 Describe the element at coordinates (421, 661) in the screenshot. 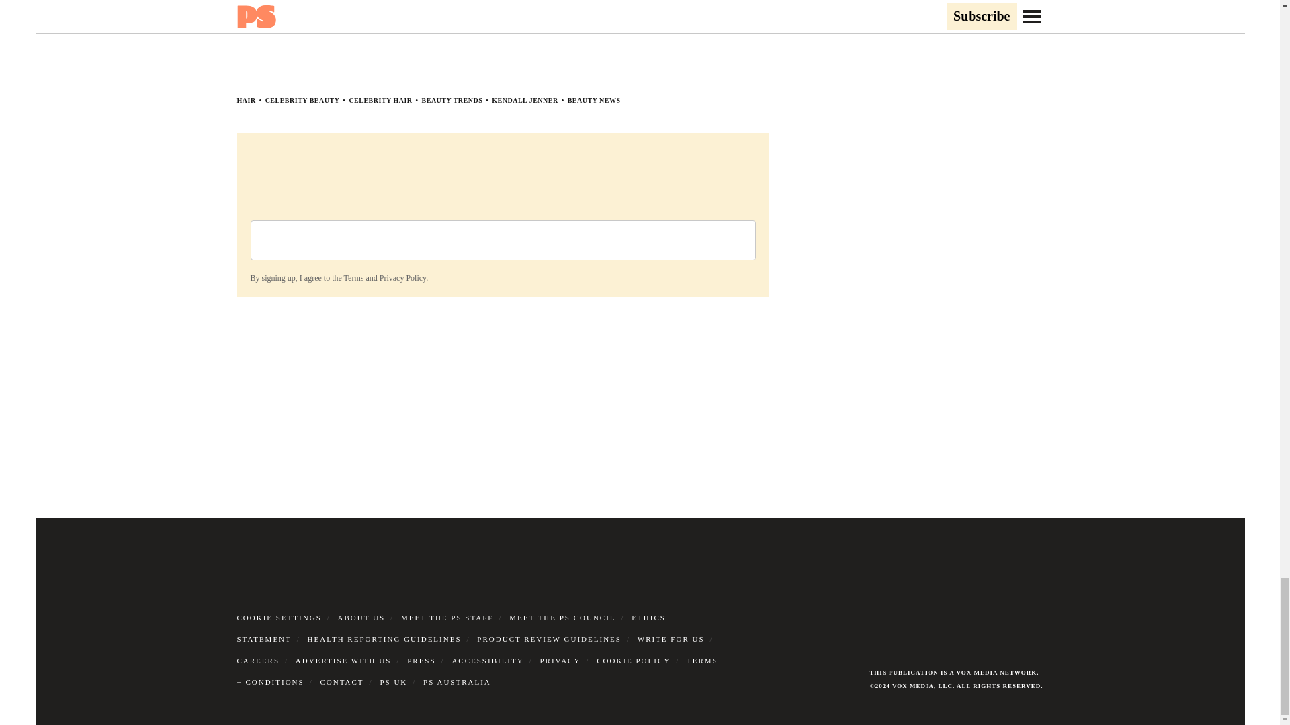

I see `PRESS` at that location.